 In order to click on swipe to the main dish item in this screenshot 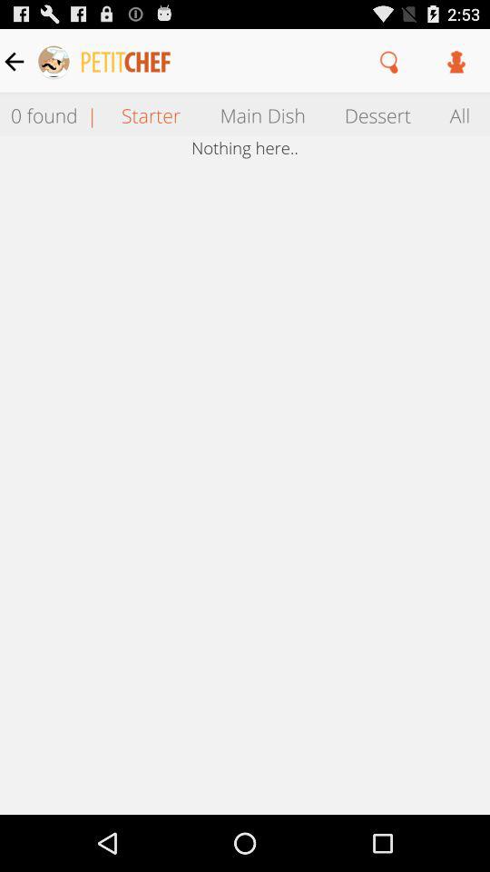, I will do `click(262, 114)`.